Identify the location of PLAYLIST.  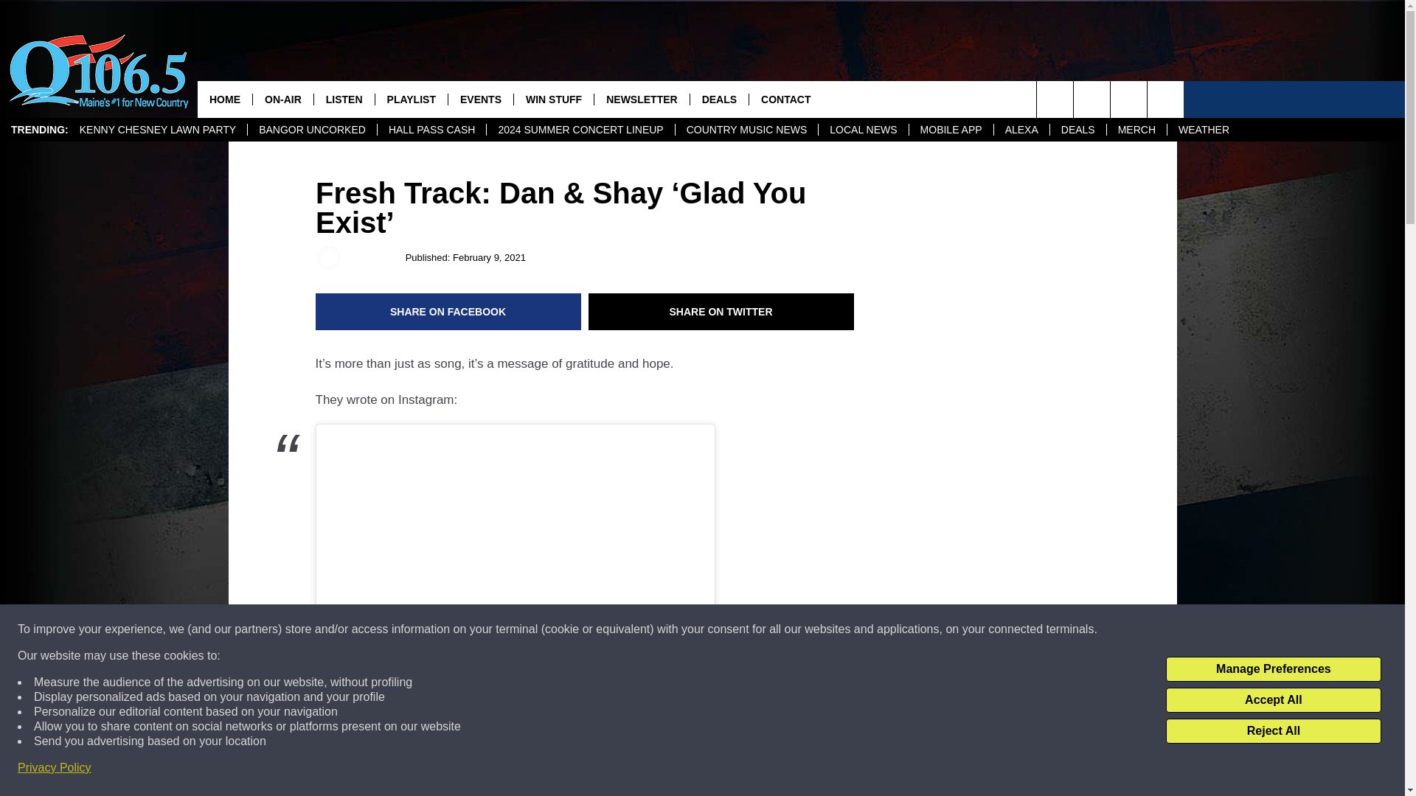
(411, 99).